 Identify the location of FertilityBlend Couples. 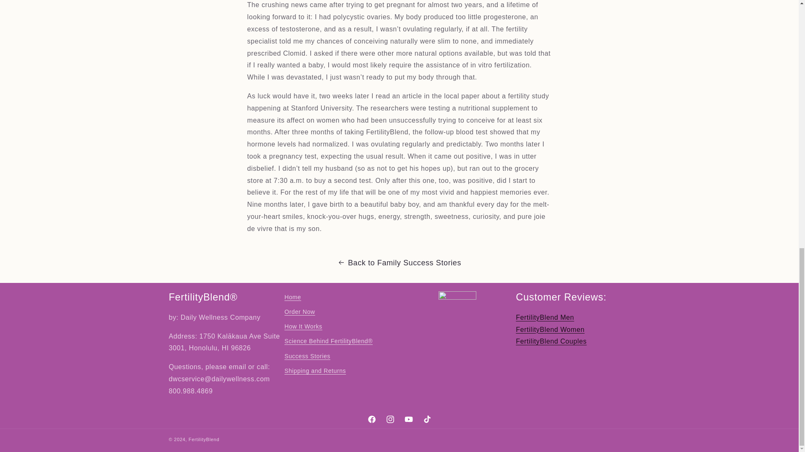
(551, 341).